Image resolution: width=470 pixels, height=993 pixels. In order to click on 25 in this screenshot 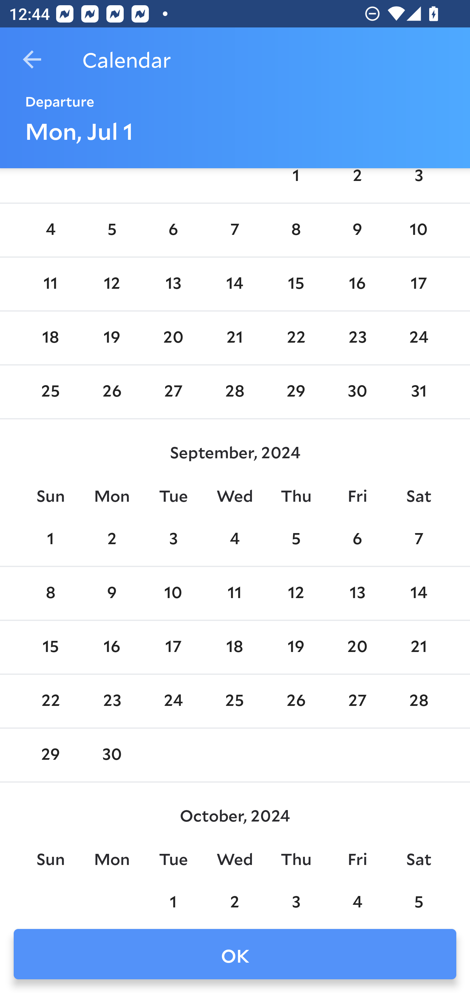, I will do `click(50, 392)`.